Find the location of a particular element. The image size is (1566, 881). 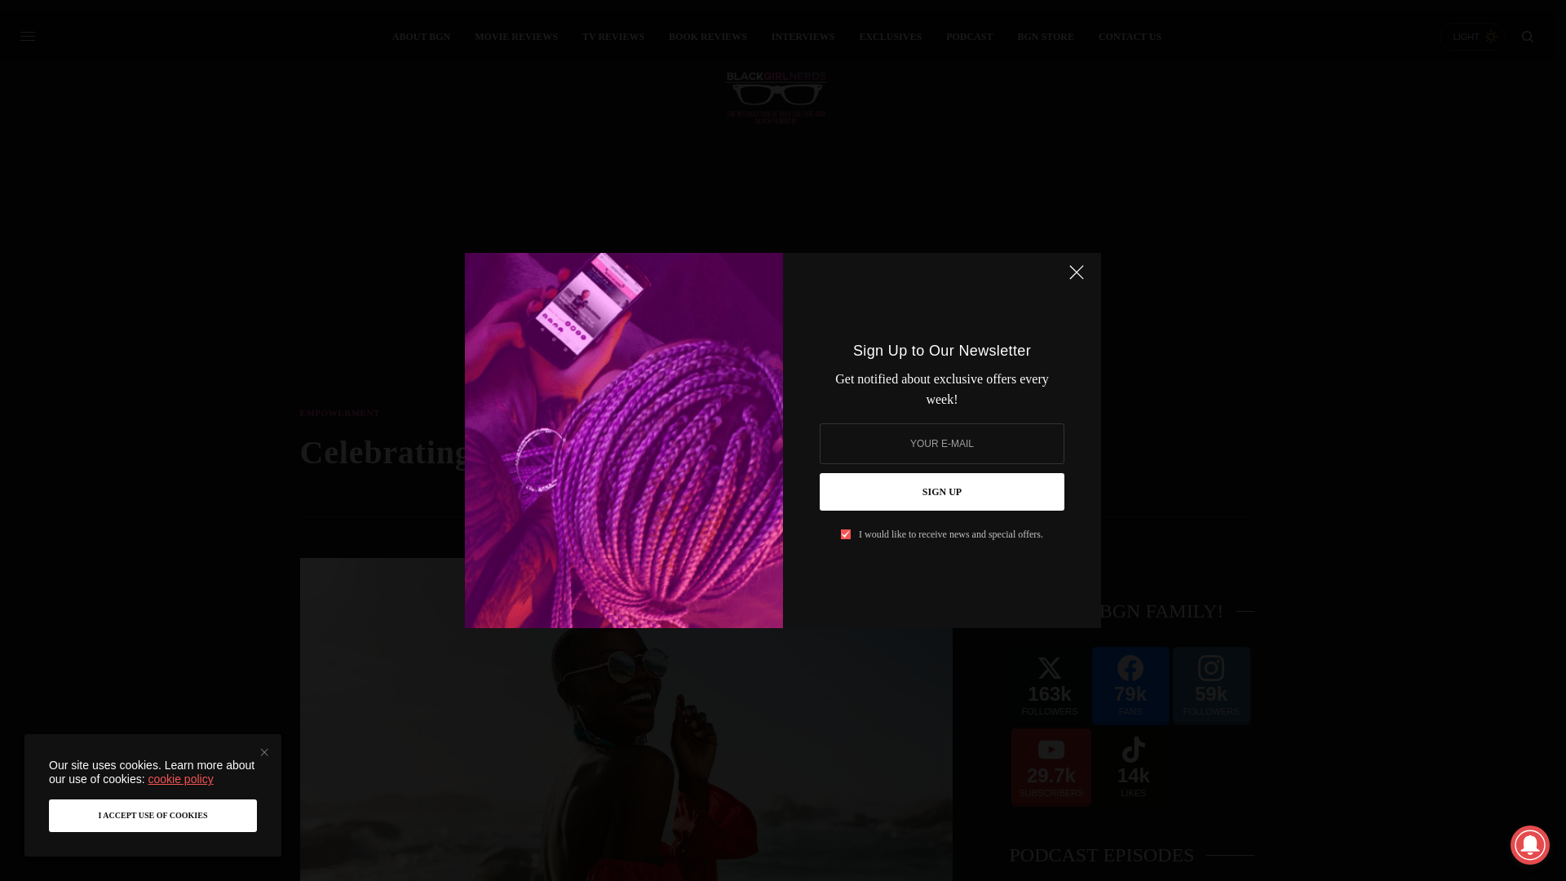

MOVIE REVIEWS is located at coordinates (515, 36).